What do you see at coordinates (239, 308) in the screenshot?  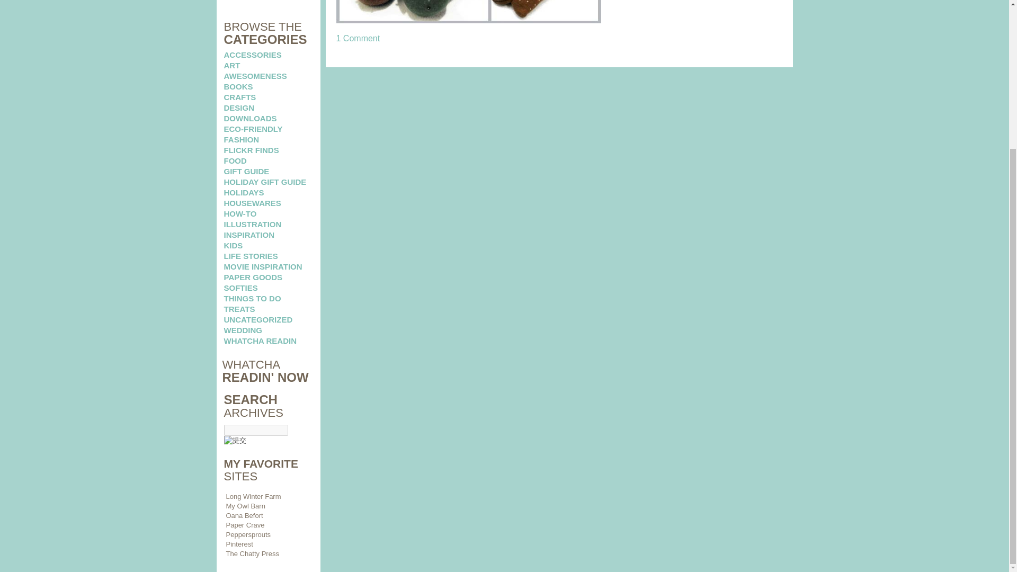 I see `TREATS` at bounding box center [239, 308].